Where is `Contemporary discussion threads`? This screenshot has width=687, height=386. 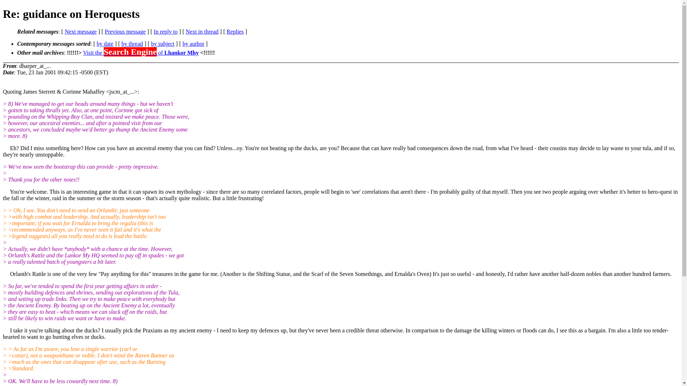
Contemporary discussion threads is located at coordinates (132, 44).